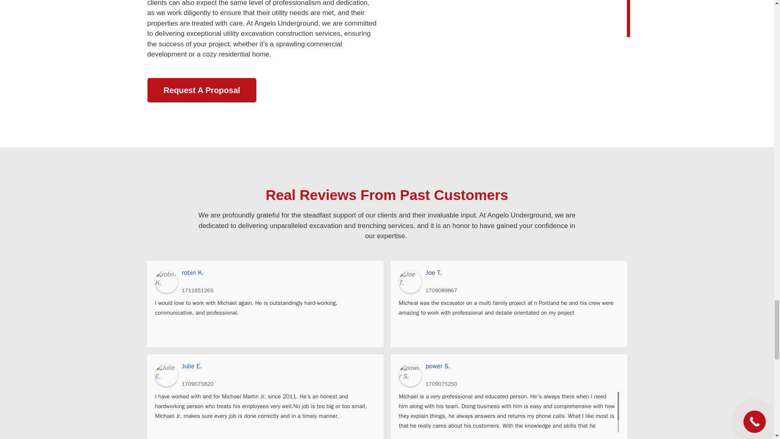  Describe the element at coordinates (278, 366) in the screenshot. I see `Julie E.` at that location.